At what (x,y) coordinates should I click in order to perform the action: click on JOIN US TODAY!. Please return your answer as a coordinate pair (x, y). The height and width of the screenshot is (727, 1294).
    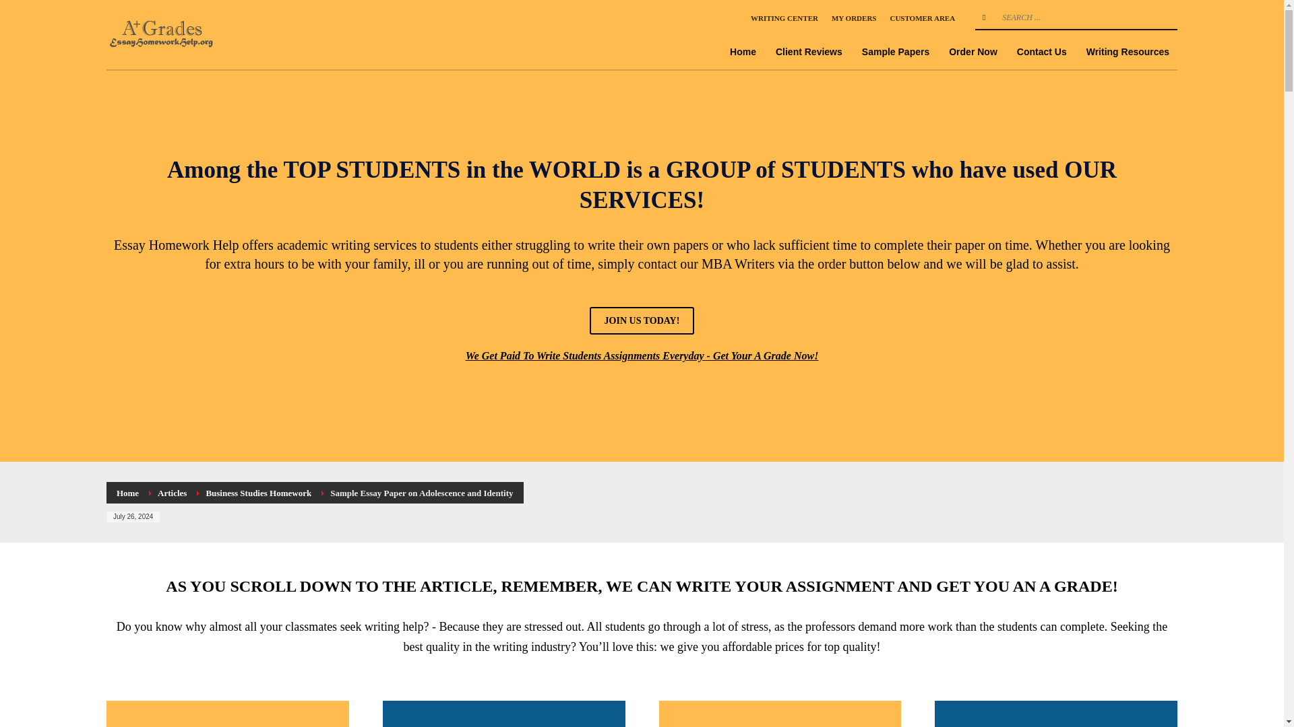
    Looking at the image, I should click on (642, 320).